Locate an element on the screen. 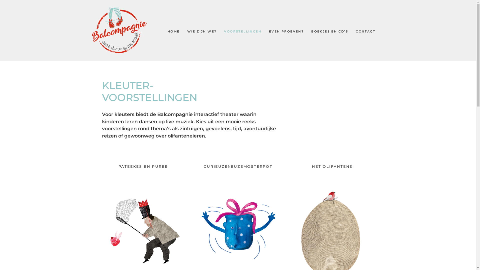  CONTACT is located at coordinates (365, 31).